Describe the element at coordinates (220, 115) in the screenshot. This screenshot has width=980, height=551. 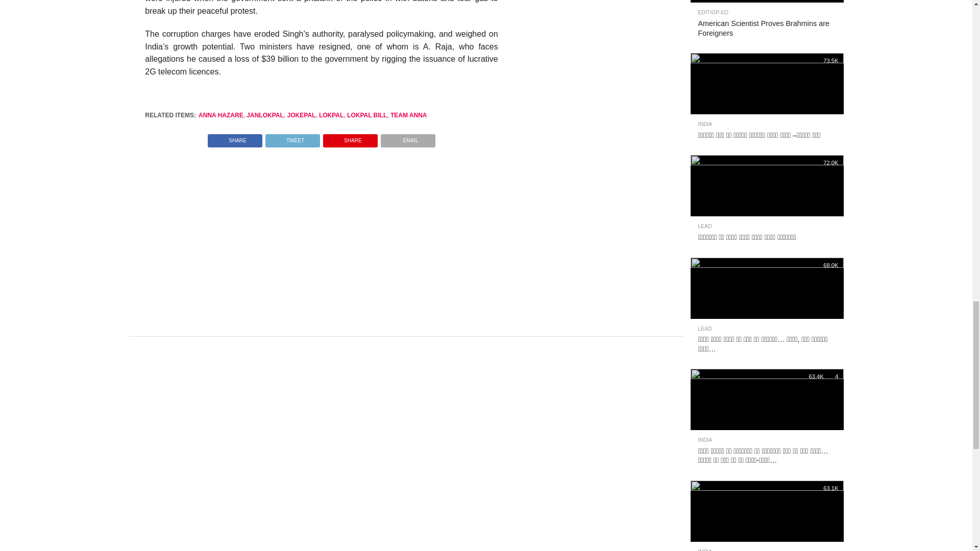
I see `ANNA HAZARE` at that location.